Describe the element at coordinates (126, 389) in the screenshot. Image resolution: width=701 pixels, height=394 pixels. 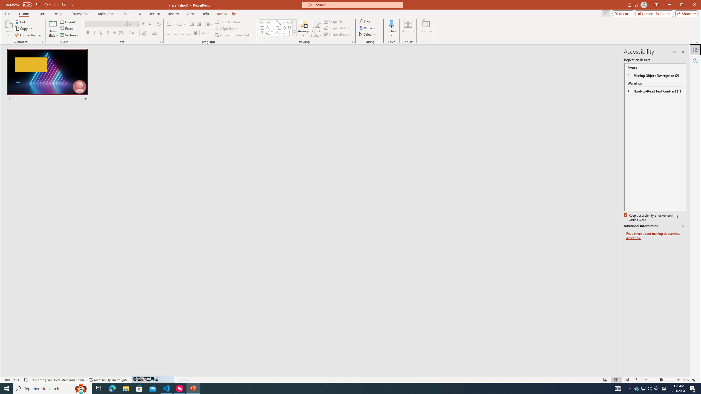
I see `File Explorer` at that location.